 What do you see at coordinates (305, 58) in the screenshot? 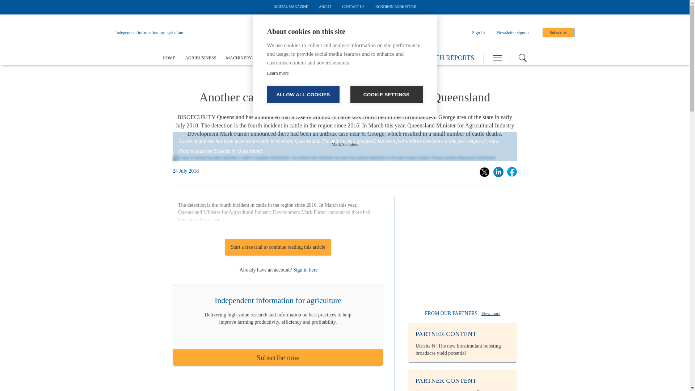
I see `LIVESTOCK` at bounding box center [305, 58].